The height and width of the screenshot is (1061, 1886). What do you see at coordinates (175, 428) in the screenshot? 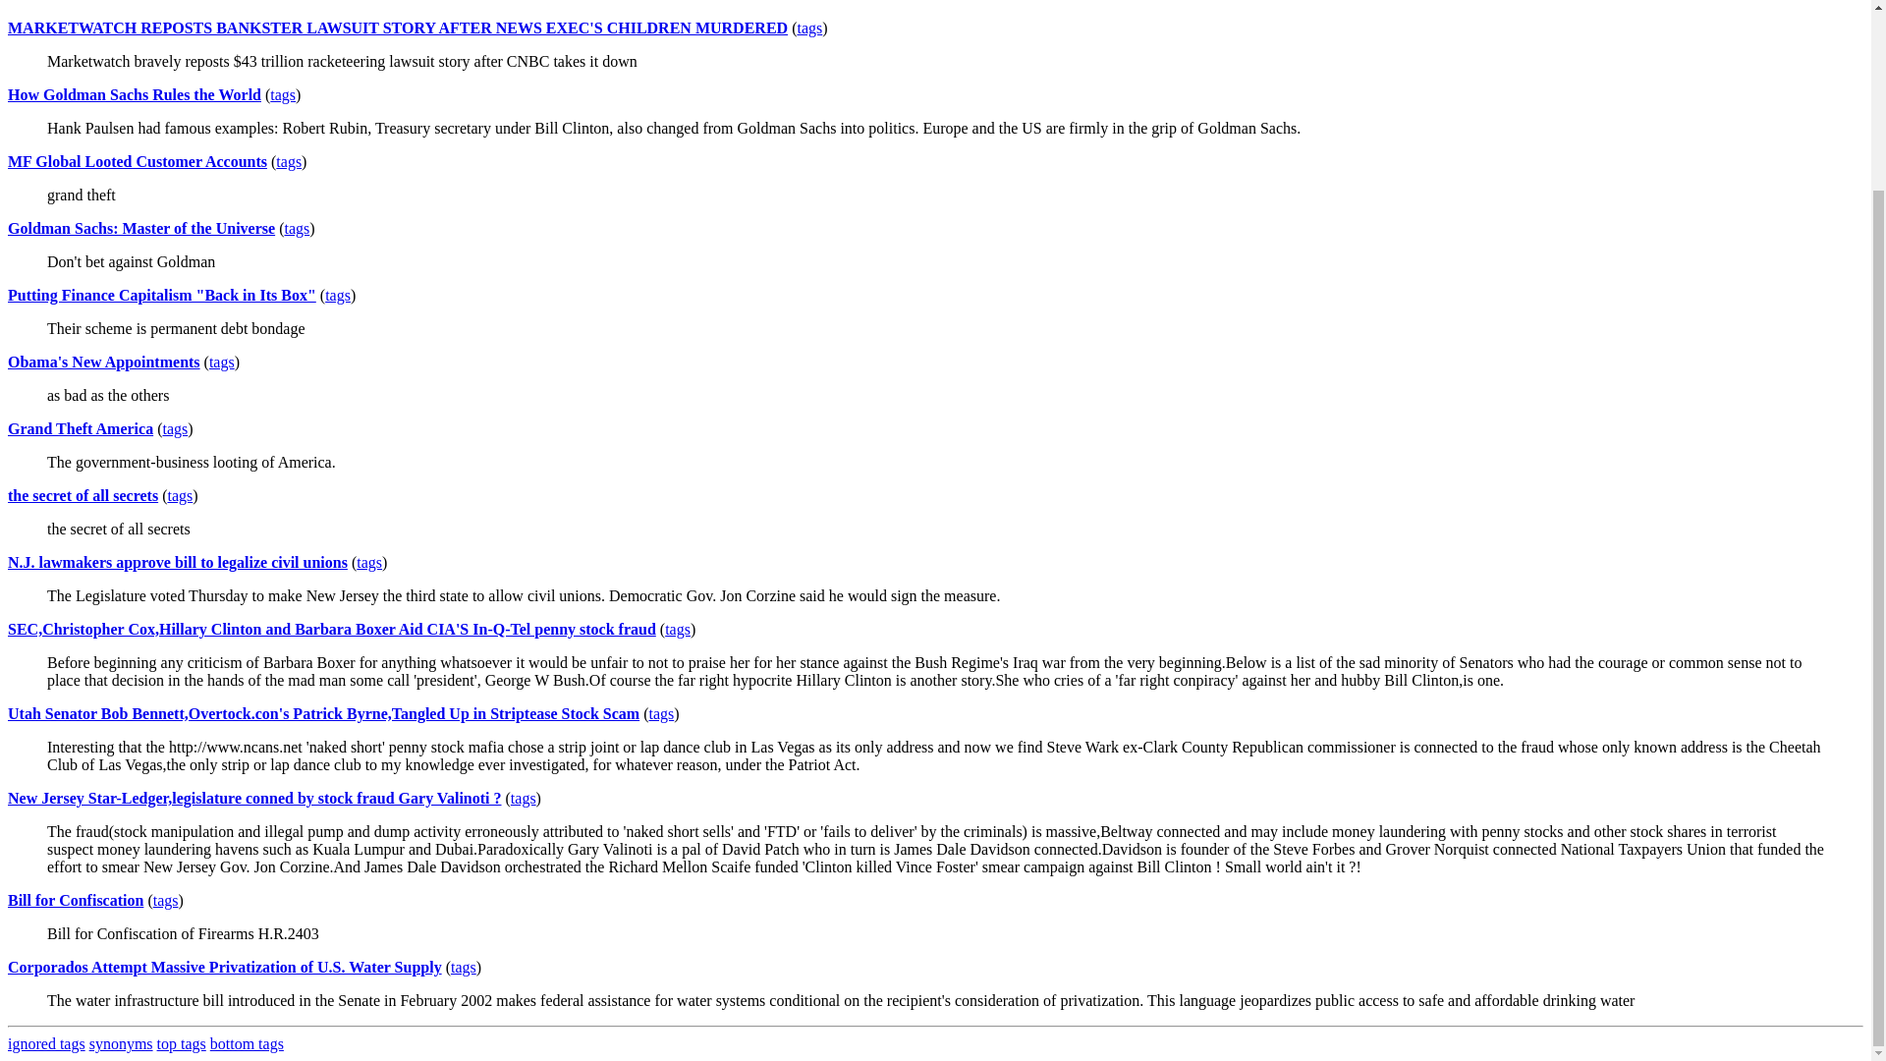
I see `tags` at bounding box center [175, 428].